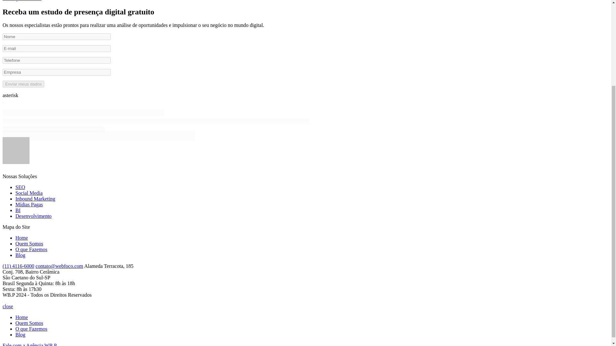 The width and height of the screenshot is (616, 346). Describe the element at coordinates (21, 238) in the screenshot. I see `Home` at that location.